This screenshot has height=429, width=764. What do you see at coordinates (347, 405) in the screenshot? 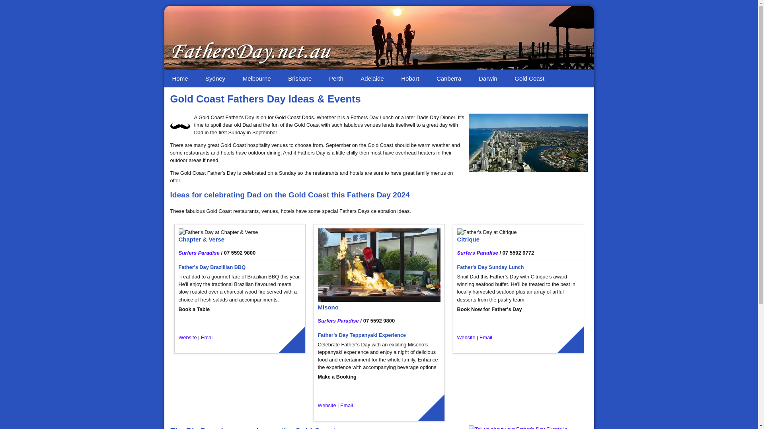
I see `Email` at bounding box center [347, 405].